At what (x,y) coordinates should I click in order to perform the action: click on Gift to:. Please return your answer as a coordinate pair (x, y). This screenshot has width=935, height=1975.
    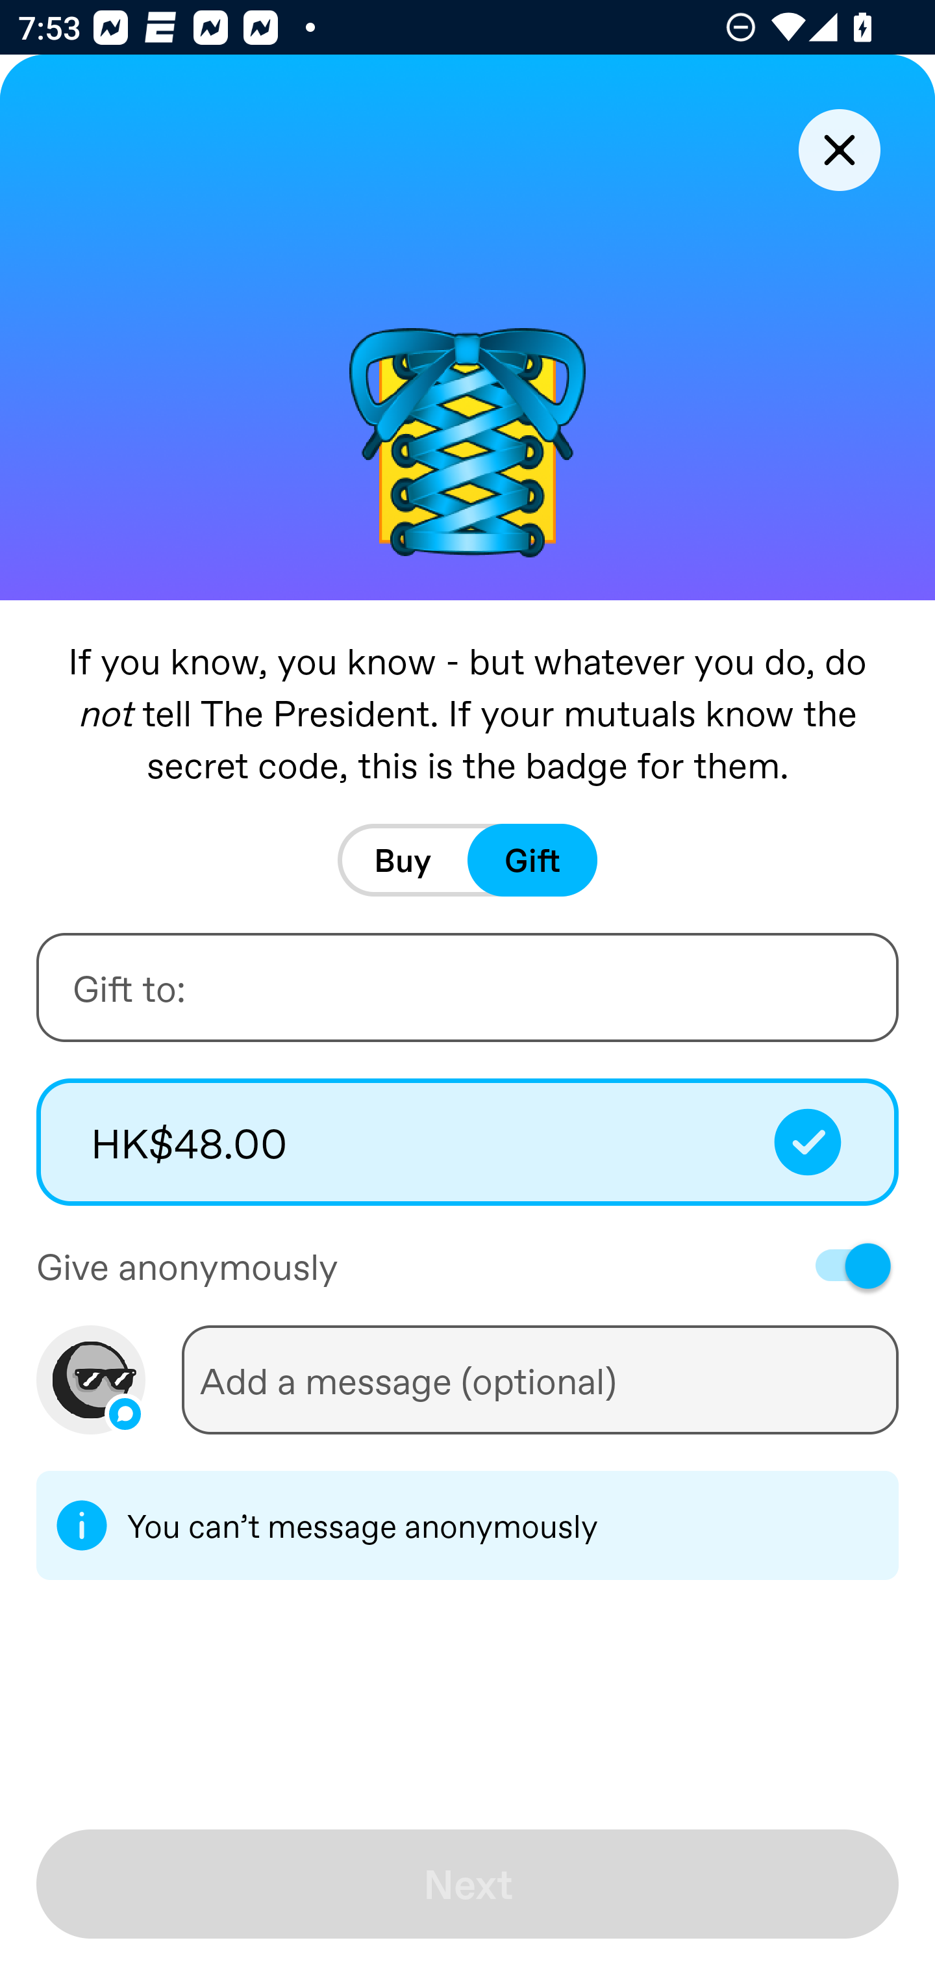
    Looking at the image, I should click on (467, 987).